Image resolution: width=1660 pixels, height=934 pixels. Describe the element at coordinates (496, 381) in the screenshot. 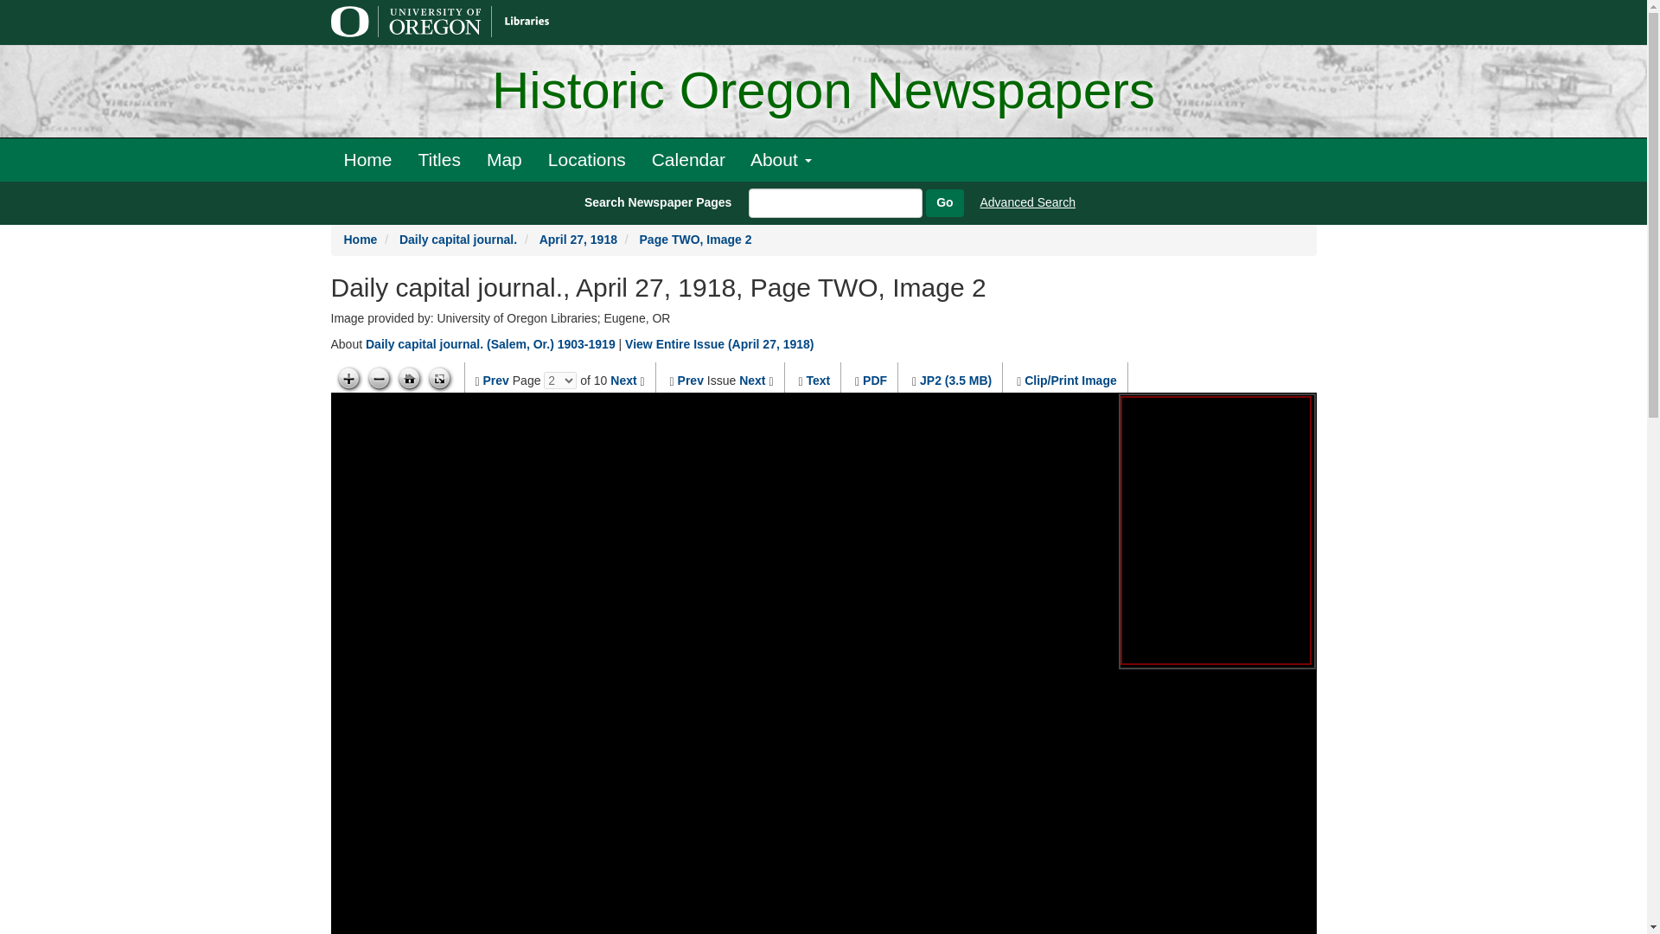

I see `Prev` at that location.